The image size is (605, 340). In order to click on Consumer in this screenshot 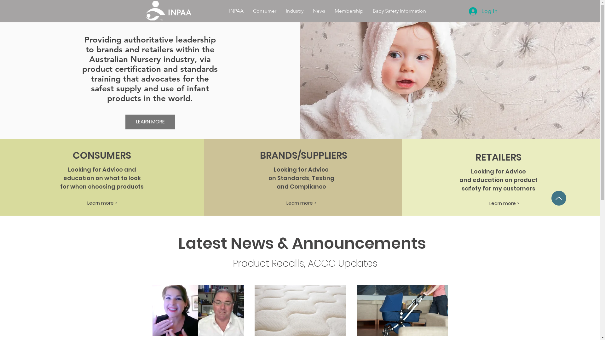, I will do `click(265, 11)`.